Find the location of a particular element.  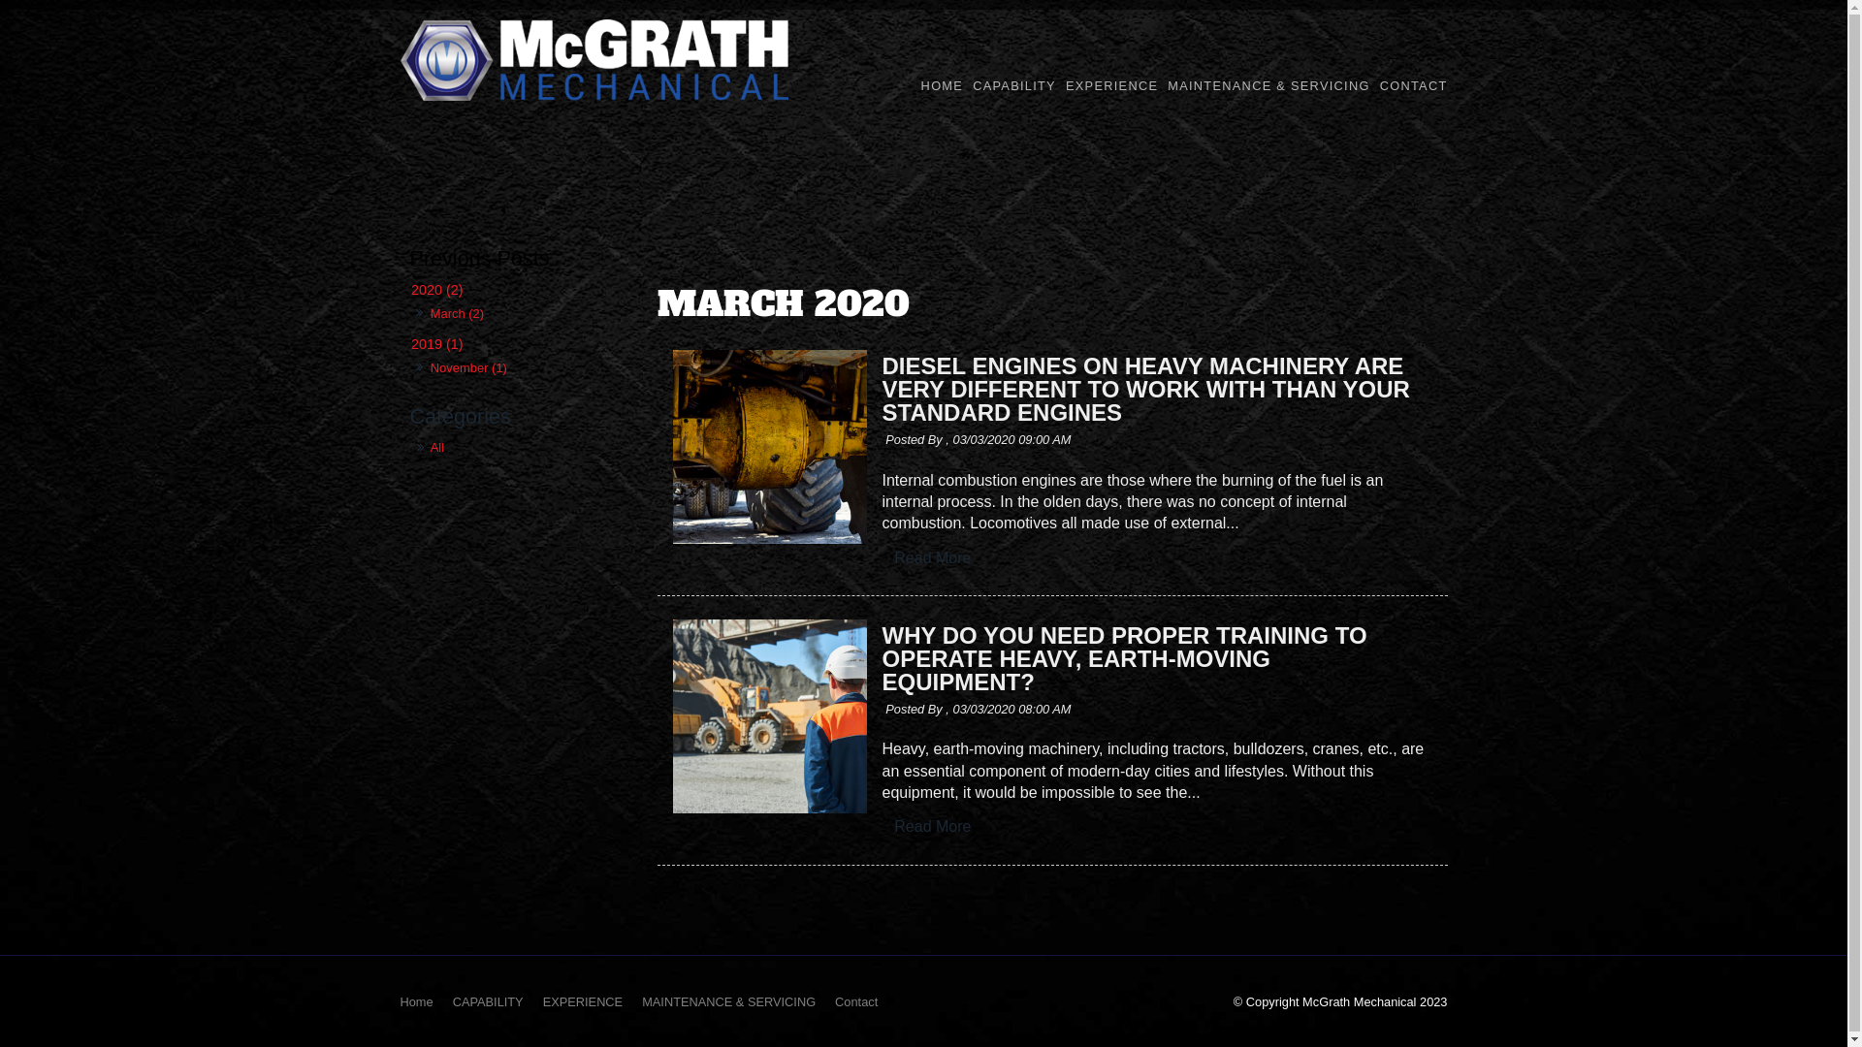

March (2) is located at coordinates (457, 314).